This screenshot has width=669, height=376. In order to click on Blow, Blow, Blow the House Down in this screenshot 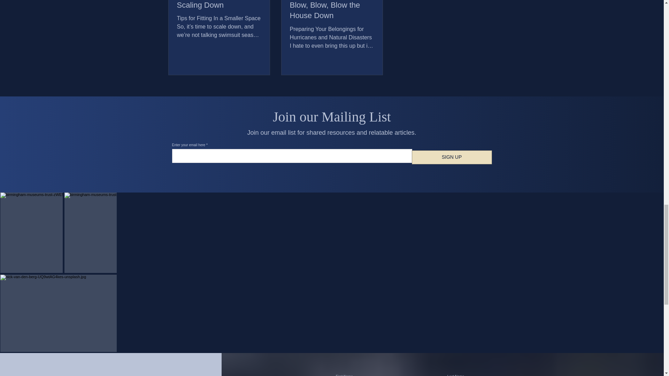, I will do `click(332, 10)`.